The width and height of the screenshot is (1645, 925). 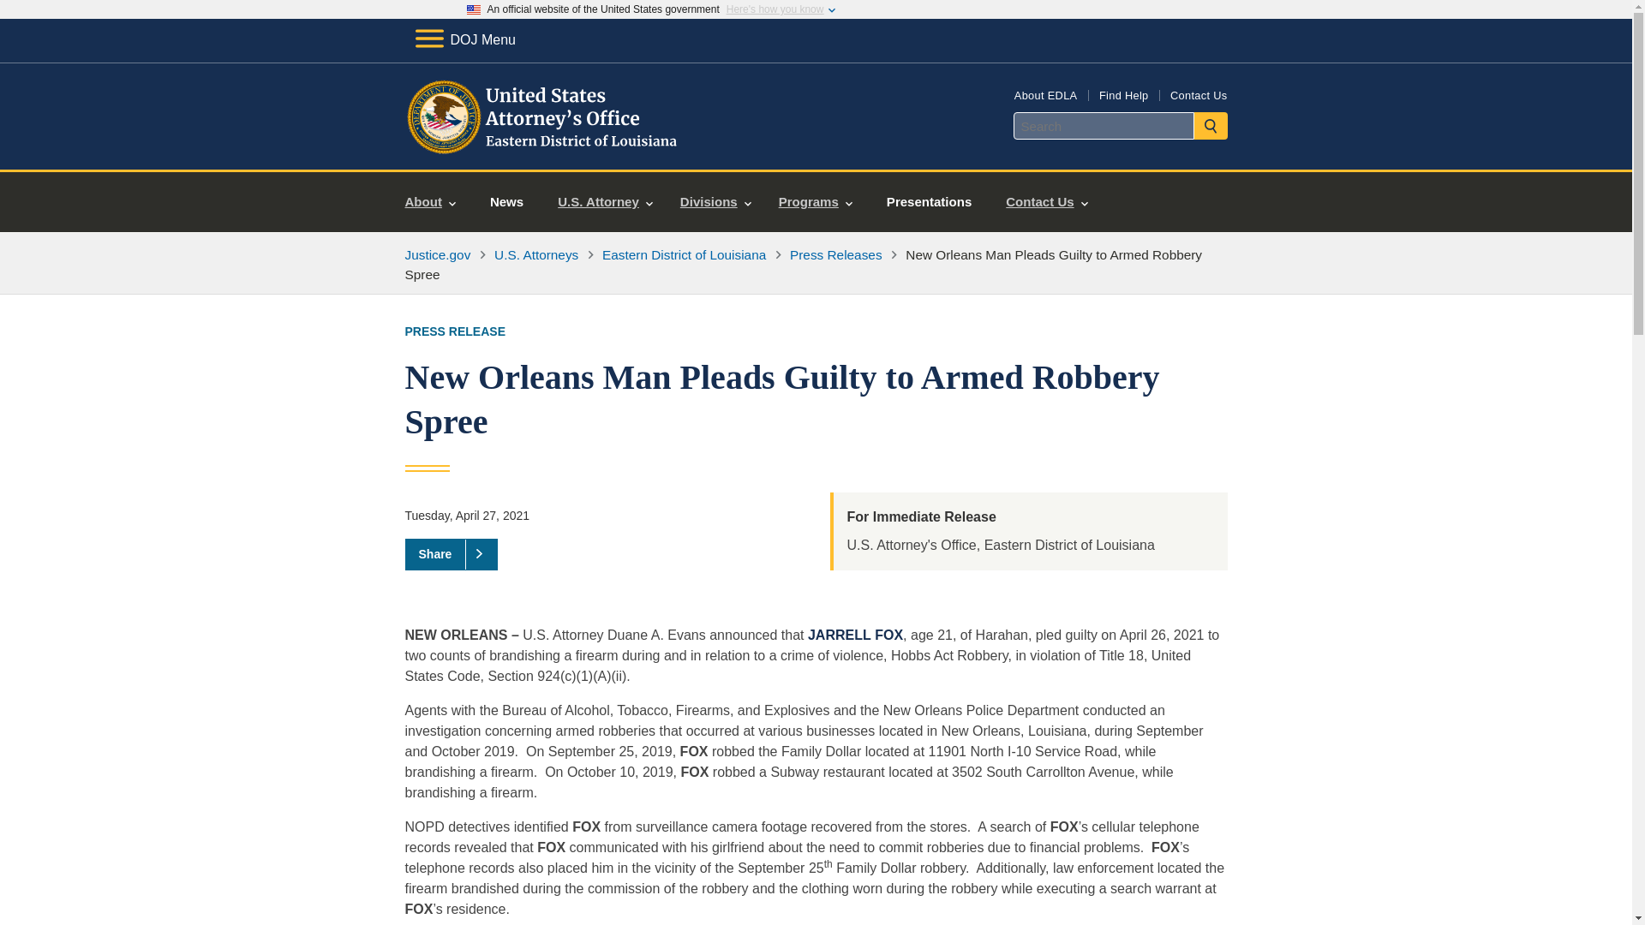 What do you see at coordinates (430, 202) in the screenshot?
I see `About` at bounding box center [430, 202].